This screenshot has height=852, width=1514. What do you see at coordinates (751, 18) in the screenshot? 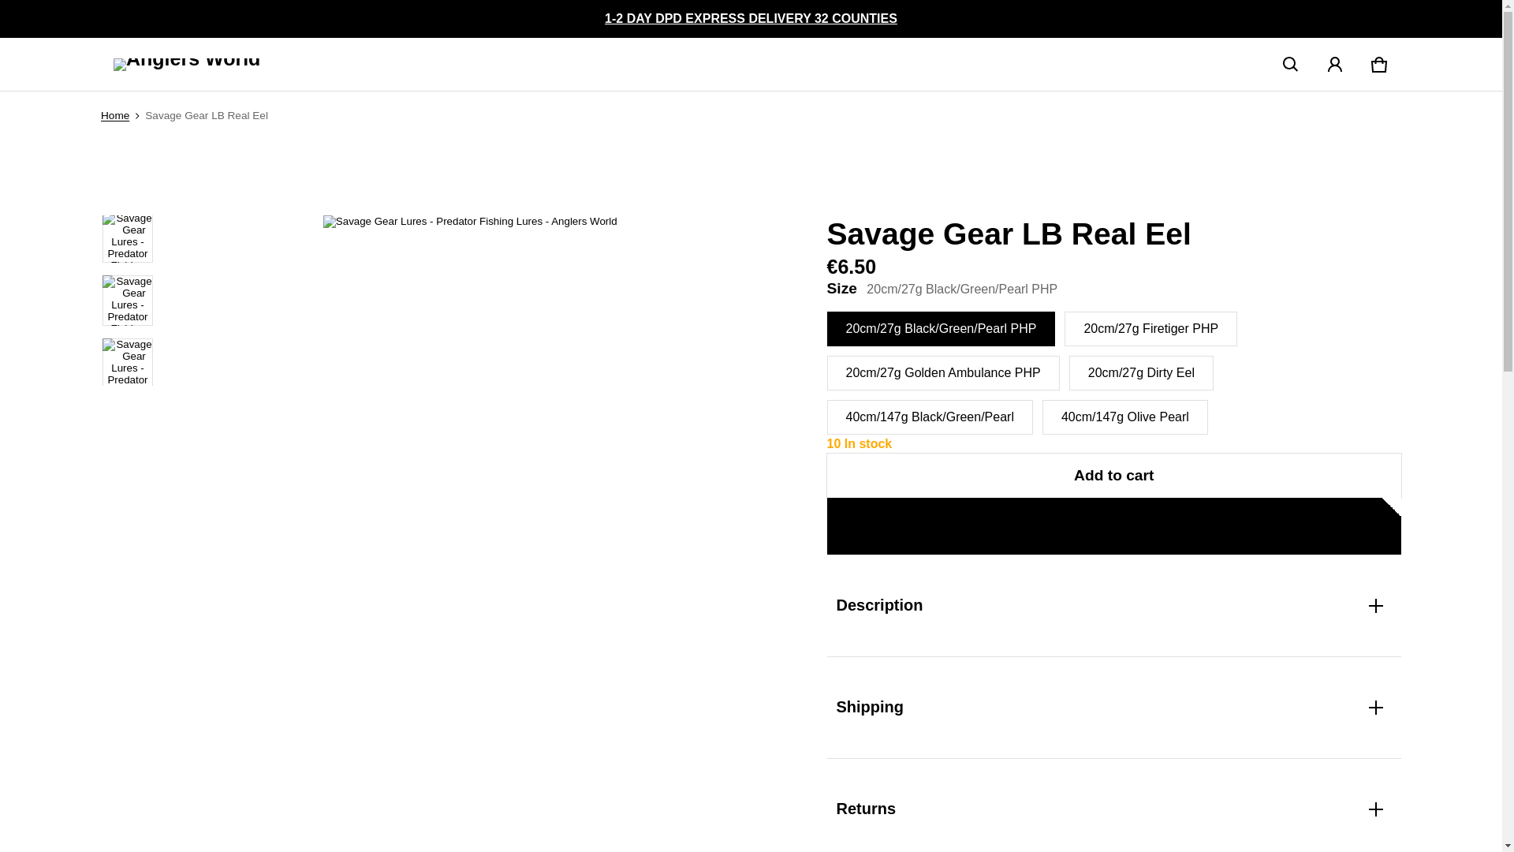
I see `1-2 DAY DPD EXPRESS DELIVERY 32 COUNTIES` at bounding box center [751, 18].